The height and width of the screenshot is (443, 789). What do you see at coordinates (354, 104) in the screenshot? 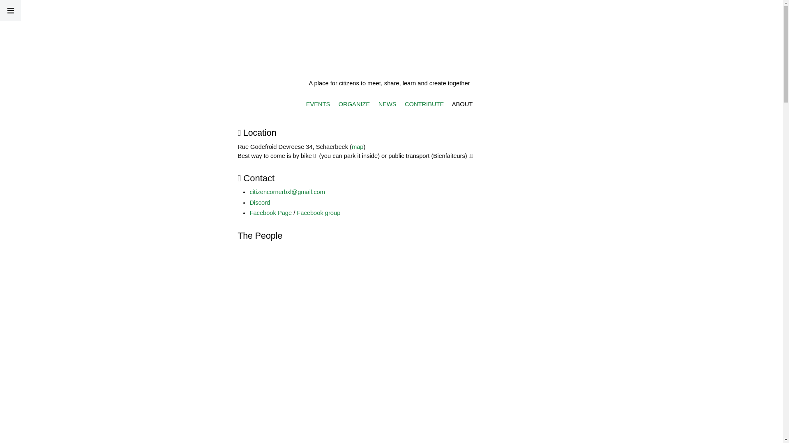
I see `ORGANIZE` at bounding box center [354, 104].